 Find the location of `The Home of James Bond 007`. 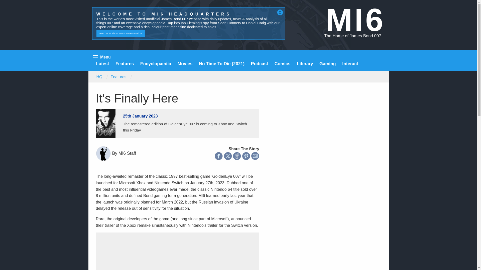

The Home of James Bond 007 is located at coordinates (353, 36).